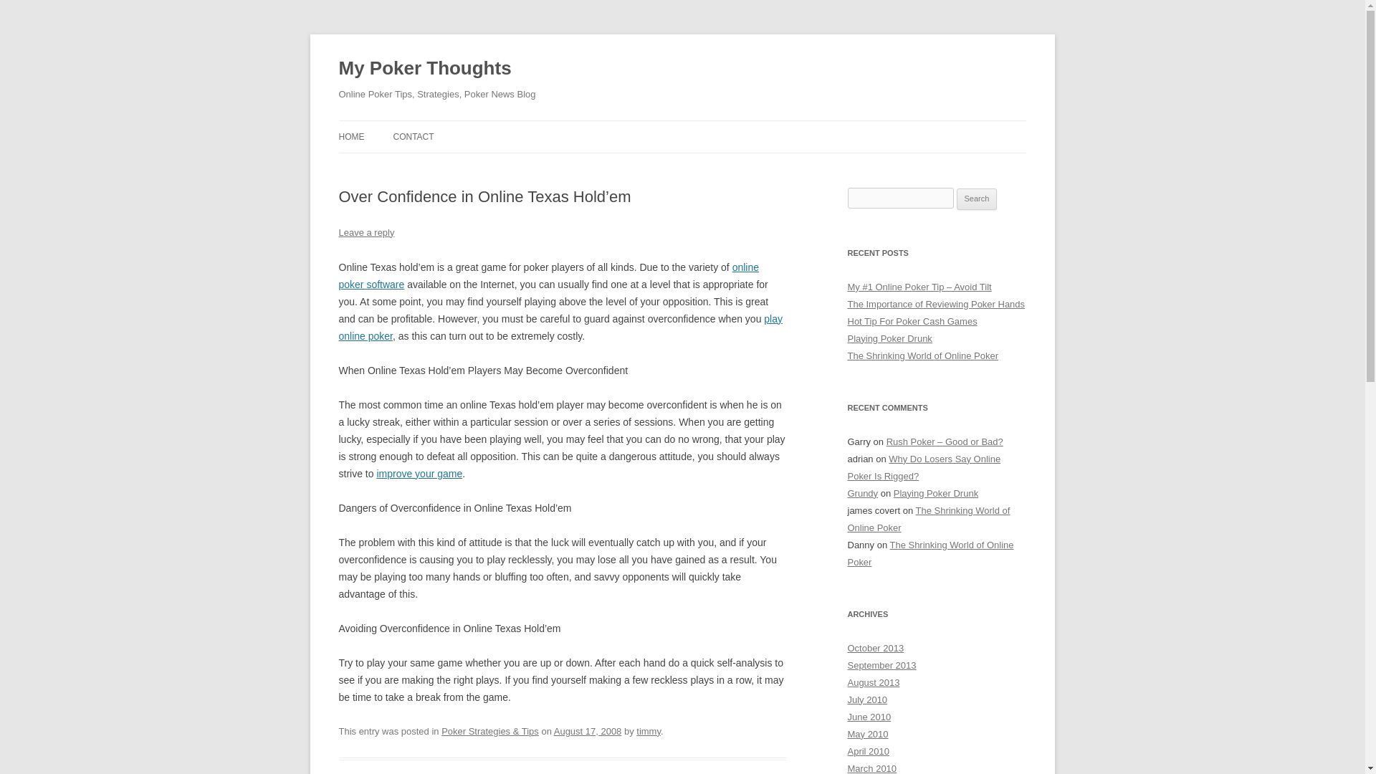  What do you see at coordinates (588, 731) in the screenshot?
I see `August 17, 2008` at bounding box center [588, 731].